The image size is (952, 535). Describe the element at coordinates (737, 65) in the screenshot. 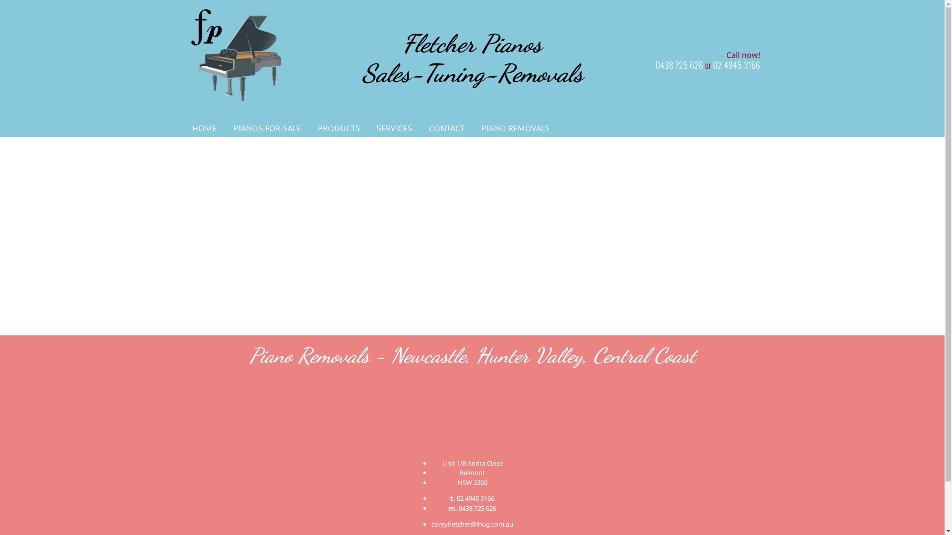

I see `02 4945 3166` at that location.